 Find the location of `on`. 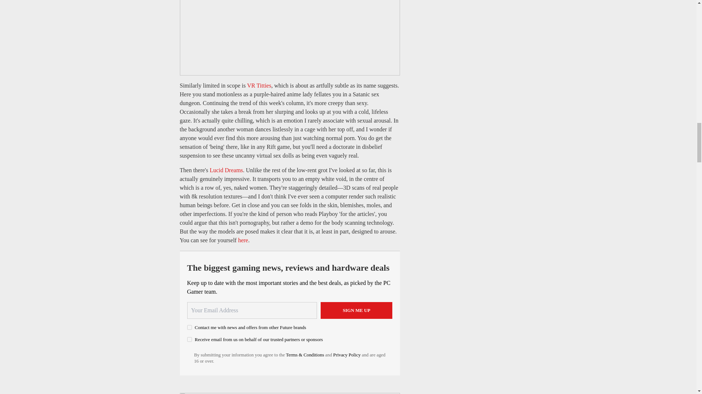

on is located at coordinates (189, 339).